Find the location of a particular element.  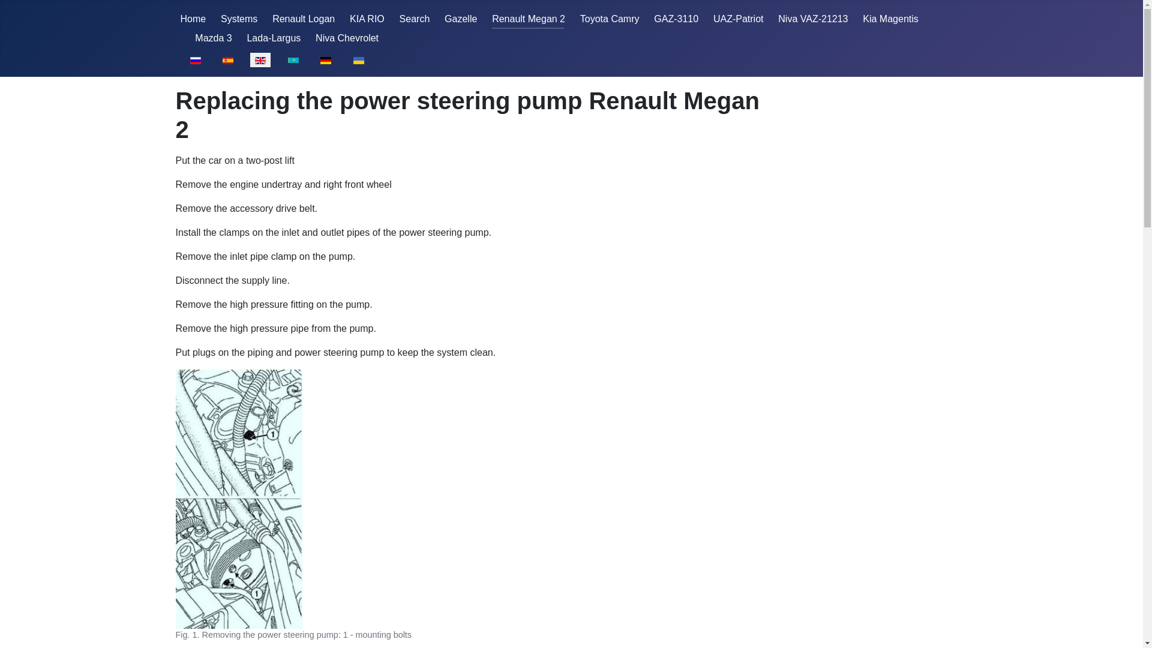

Gazelle is located at coordinates (461, 18).